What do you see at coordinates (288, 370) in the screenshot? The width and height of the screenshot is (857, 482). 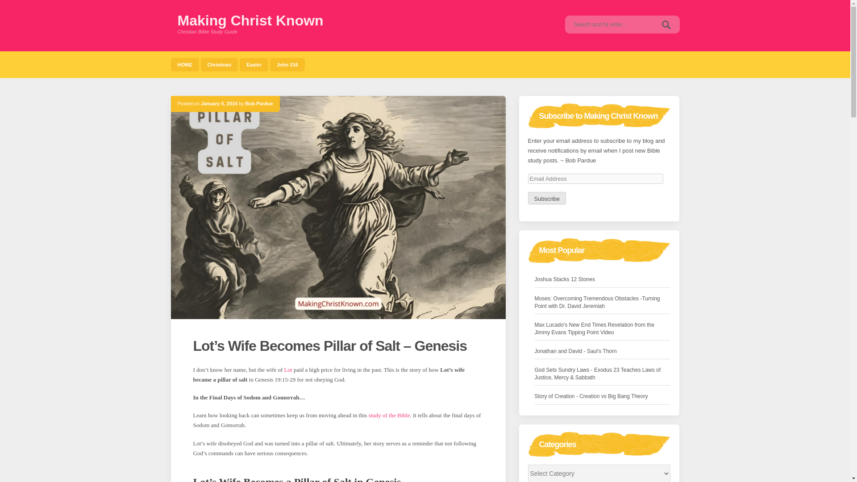 I see `Lot` at bounding box center [288, 370].